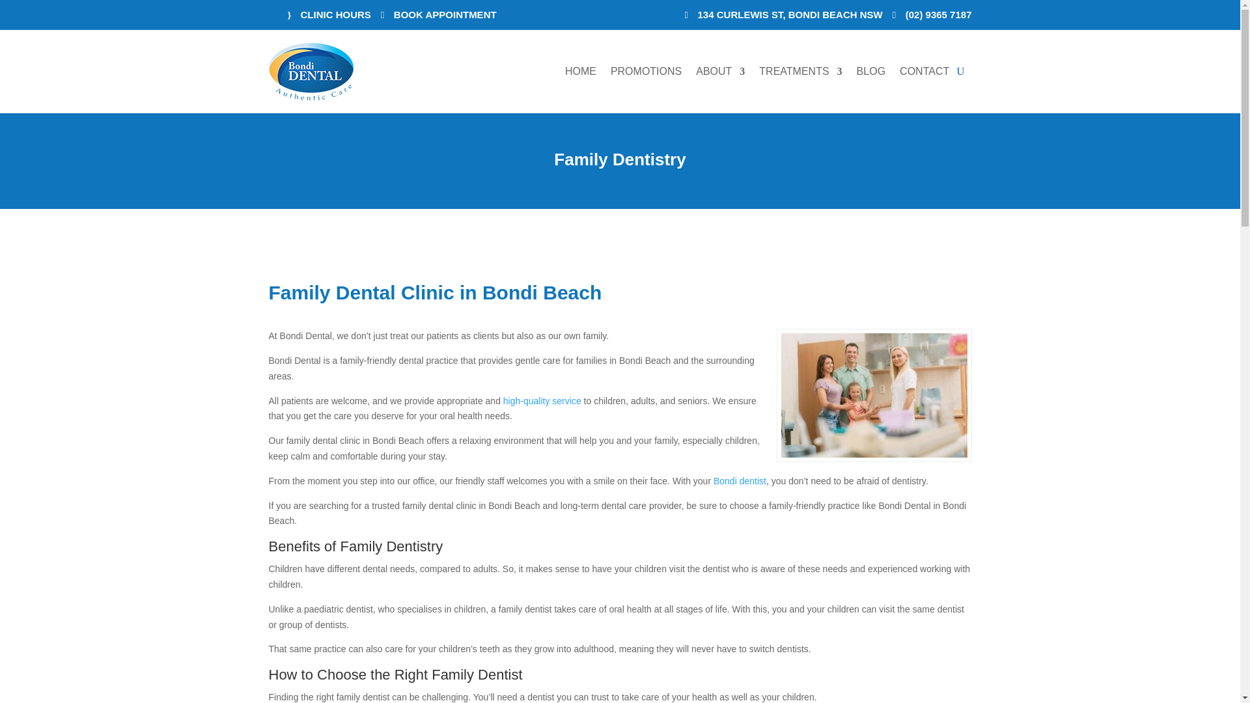 This screenshot has height=703, width=1250. I want to click on PROMOTIONS, so click(646, 72).